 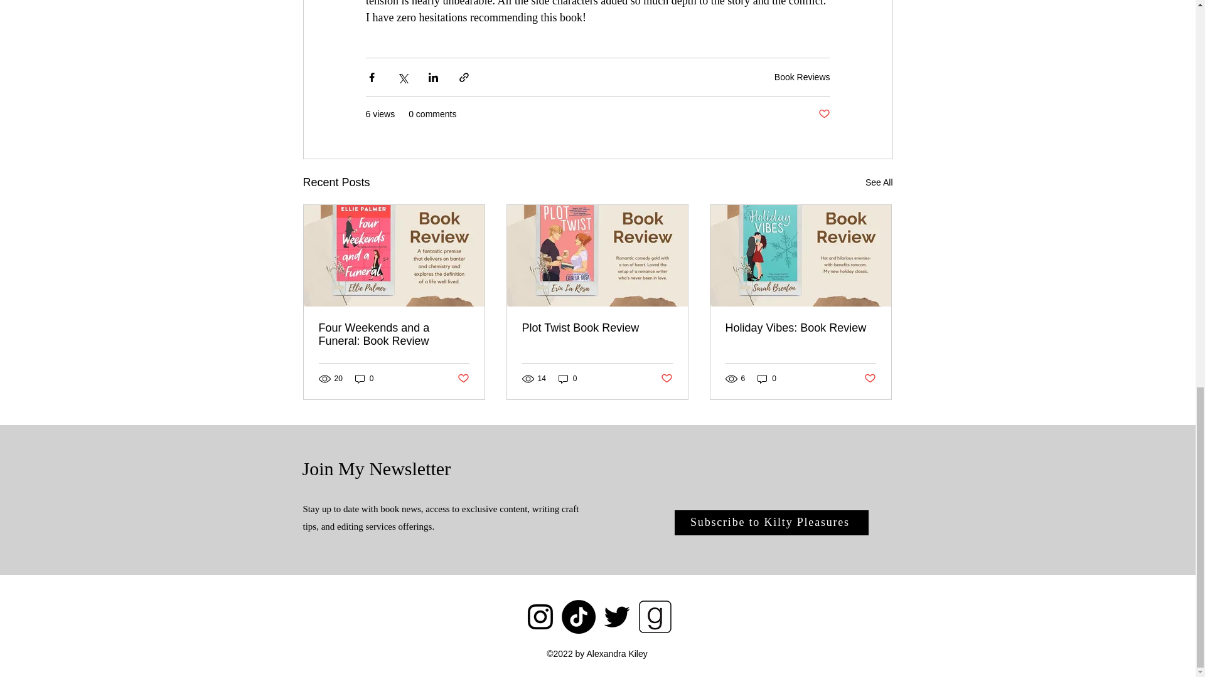 I want to click on See All, so click(x=879, y=182).